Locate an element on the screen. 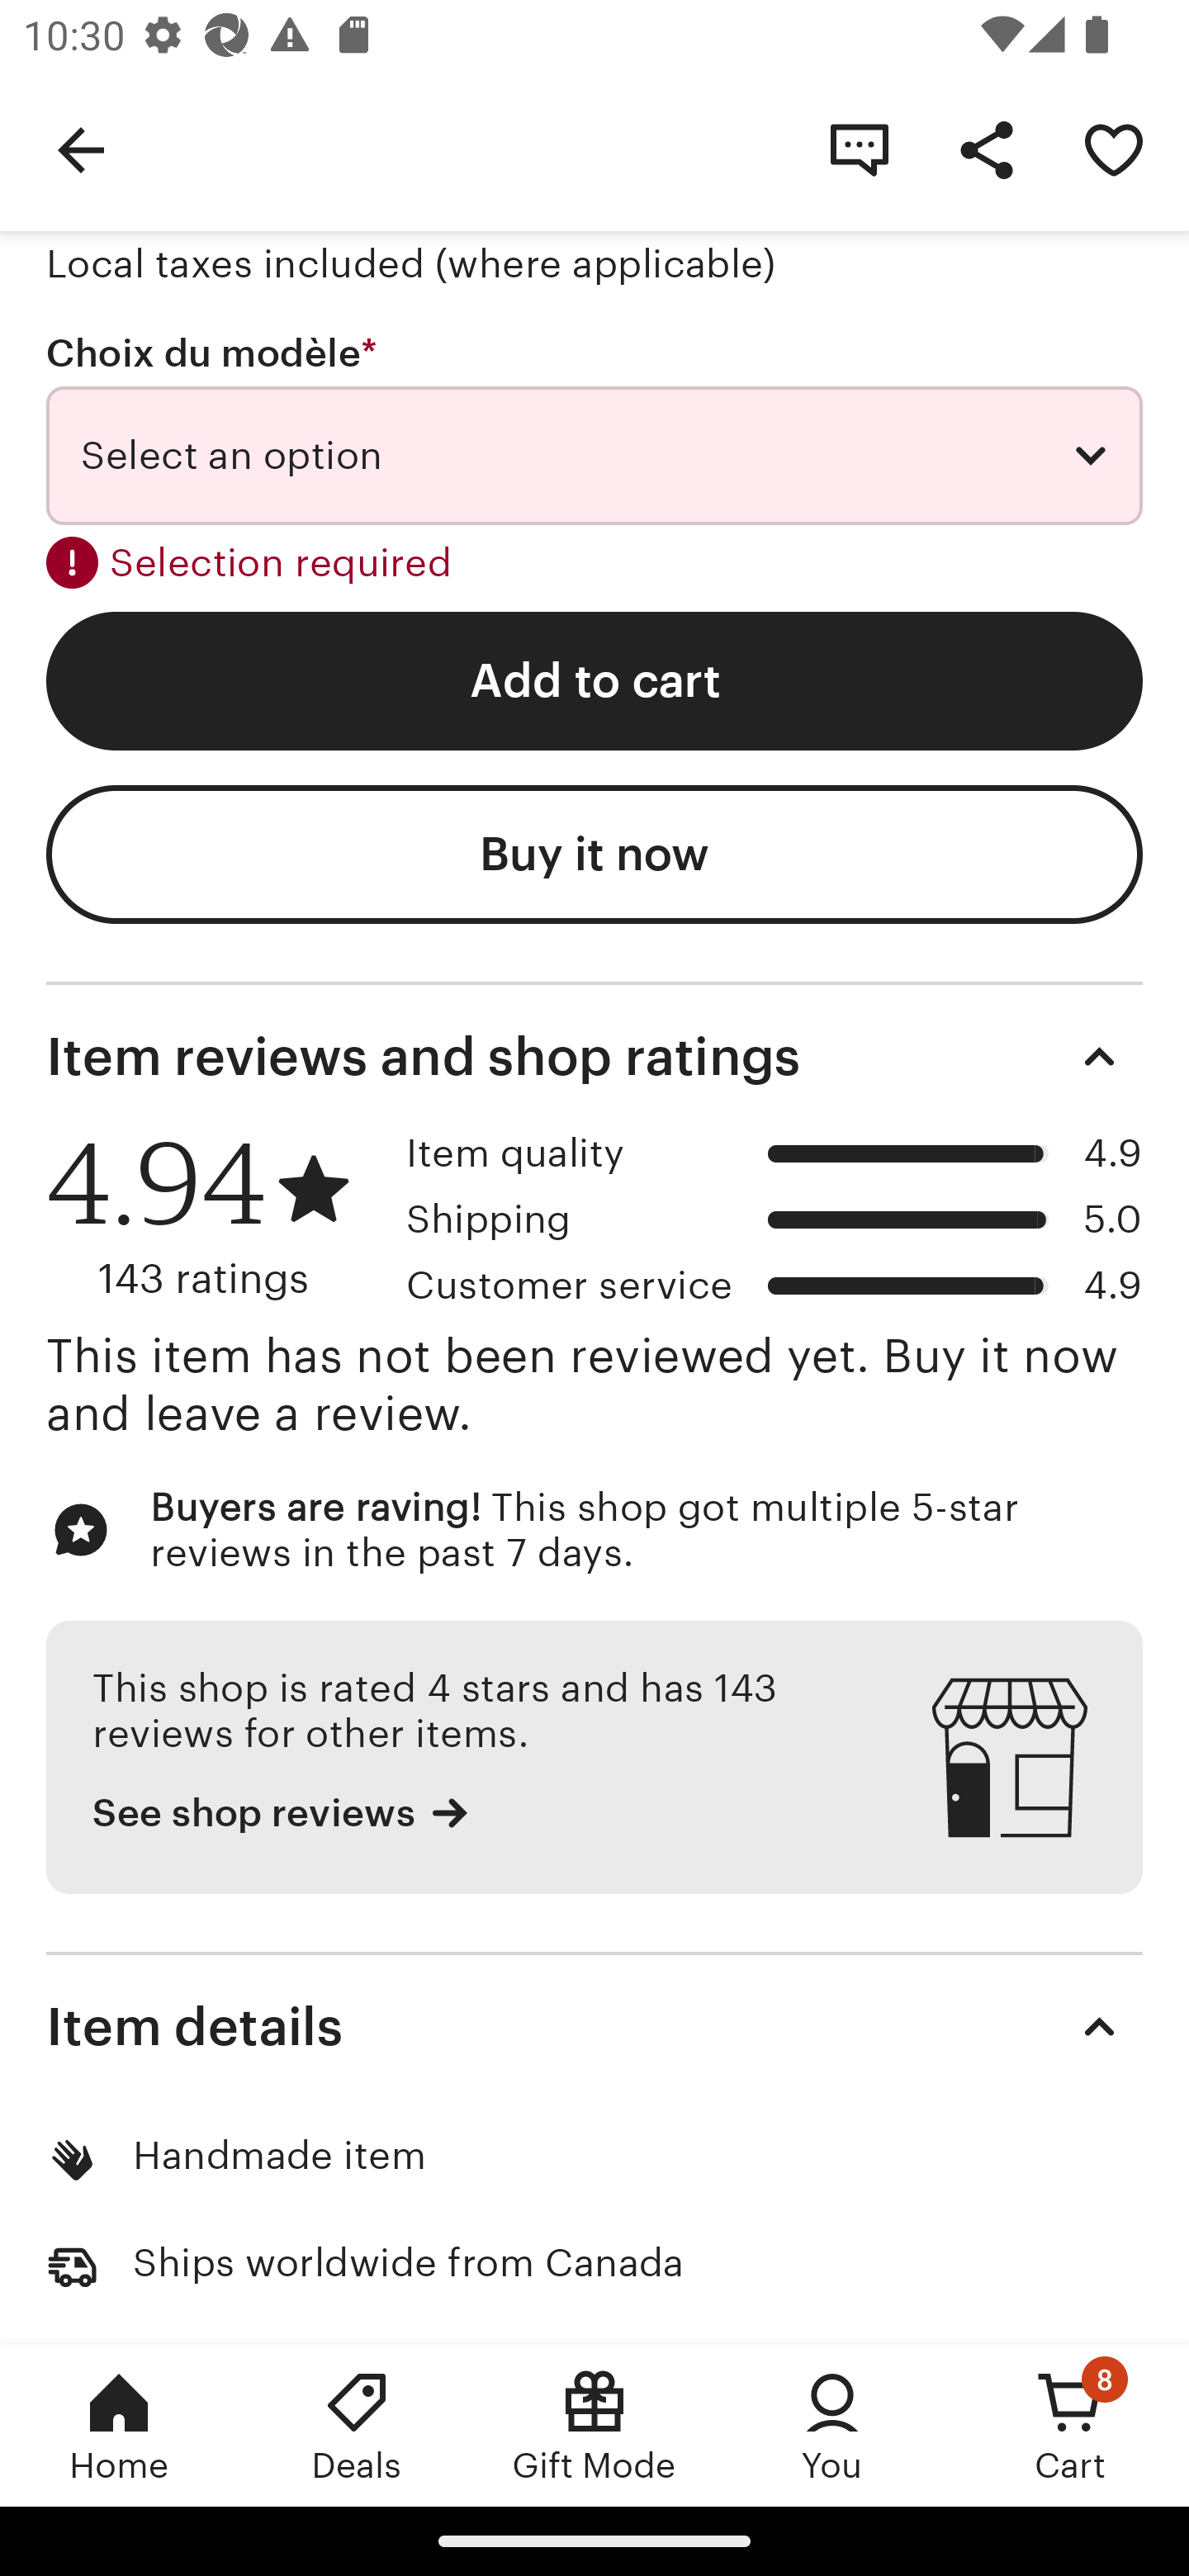 The height and width of the screenshot is (2576, 1189). Contact shop is located at coordinates (859, 149).